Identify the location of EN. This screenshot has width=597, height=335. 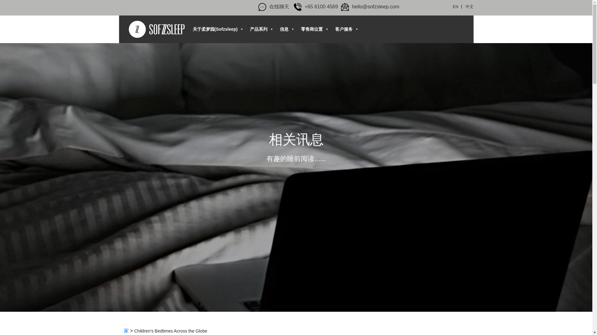
(455, 7).